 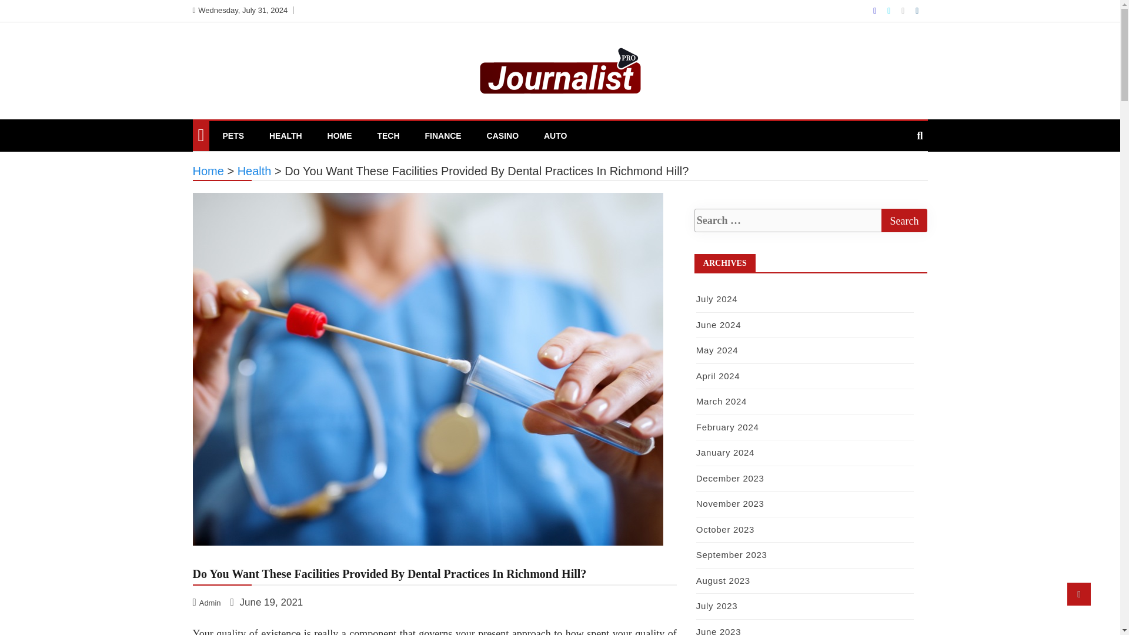 I want to click on November 2023, so click(x=730, y=503).